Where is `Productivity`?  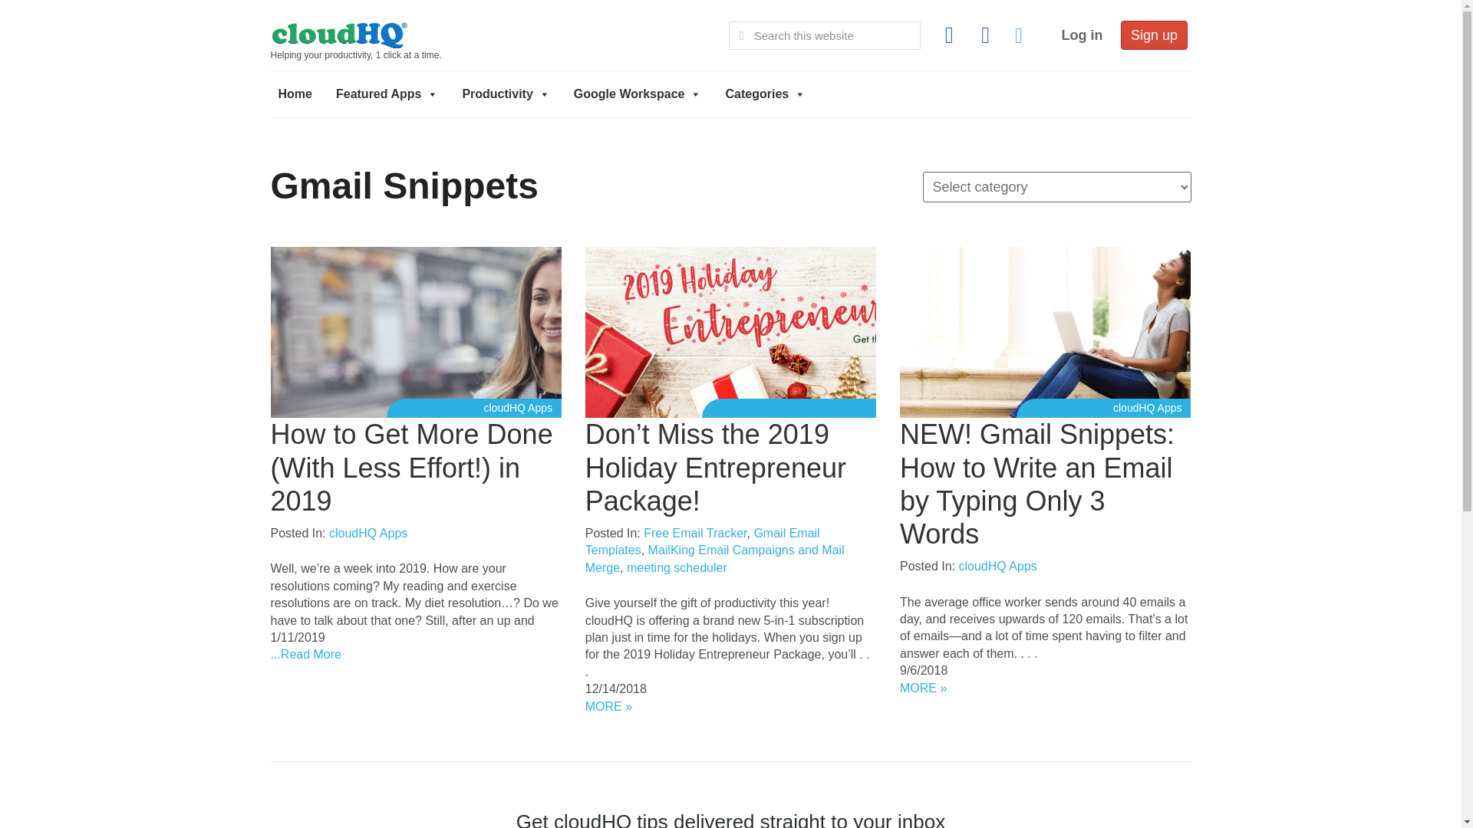
Productivity is located at coordinates (505, 94).